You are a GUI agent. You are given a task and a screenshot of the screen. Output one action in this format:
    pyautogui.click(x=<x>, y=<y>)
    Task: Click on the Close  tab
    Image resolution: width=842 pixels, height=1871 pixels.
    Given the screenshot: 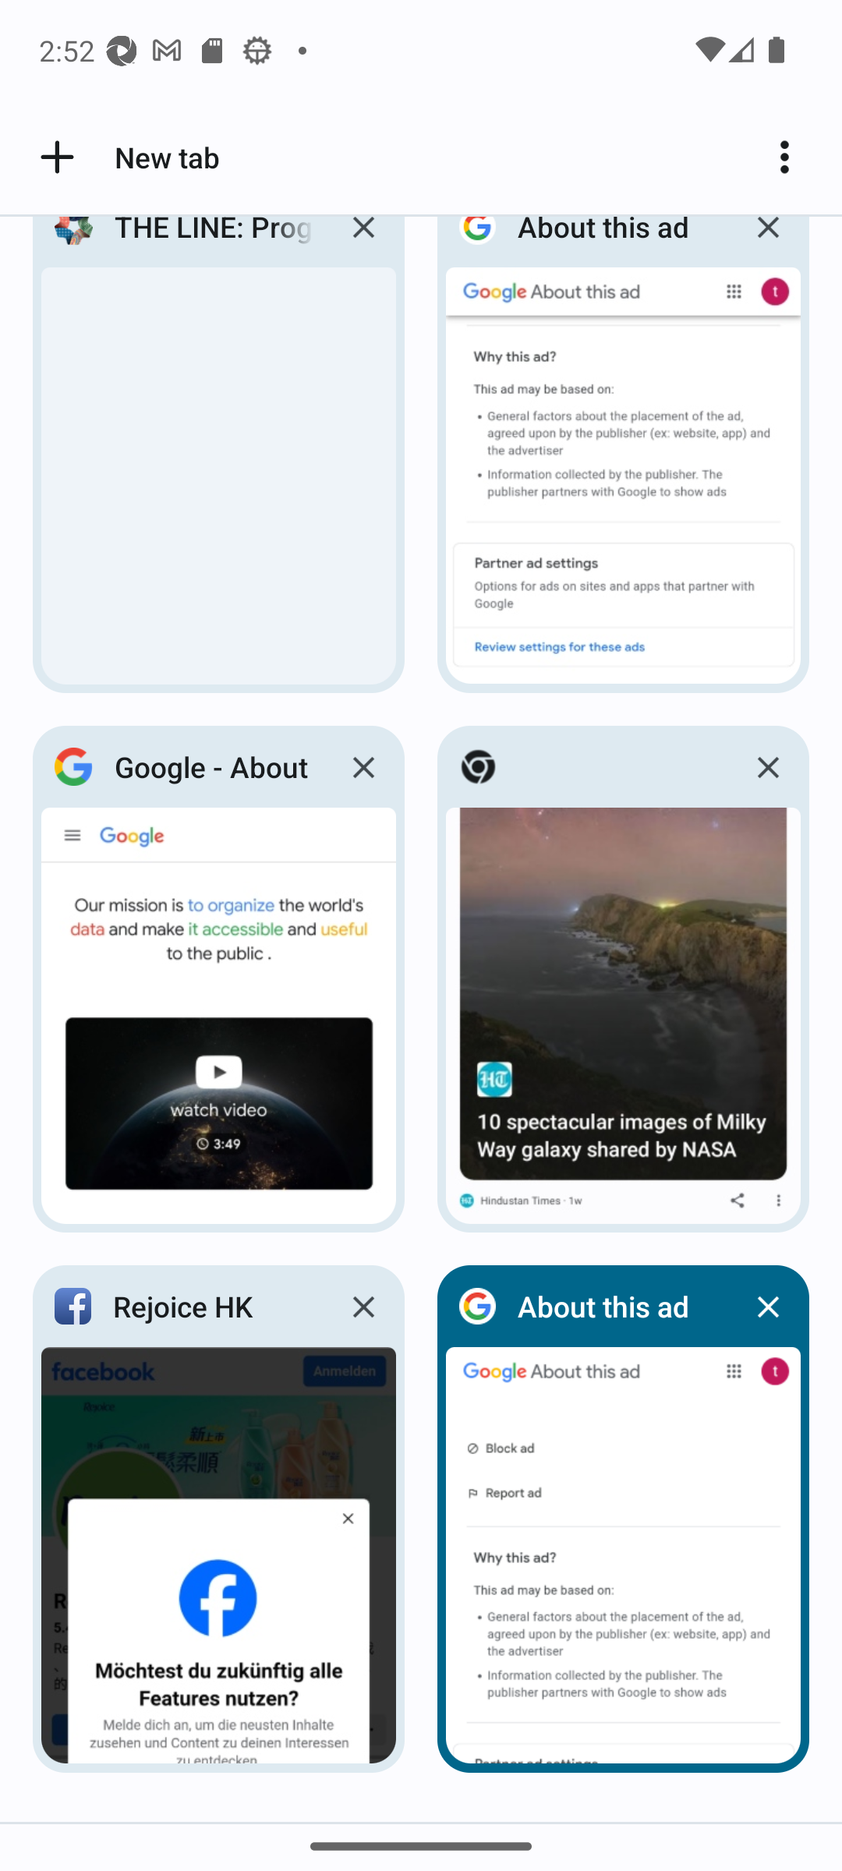 What is the action you would take?
    pyautogui.click(x=767, y=767)
    